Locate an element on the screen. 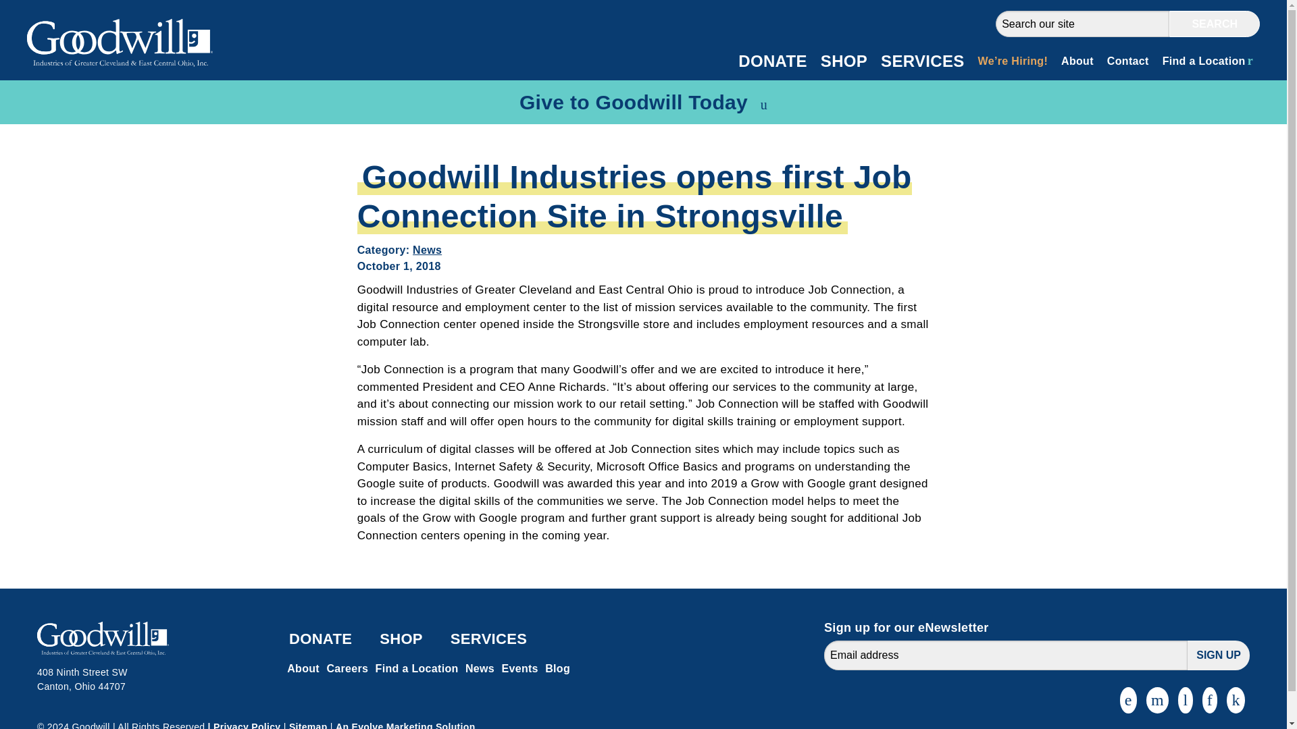  Contact is located at coordinates (1127, 61).